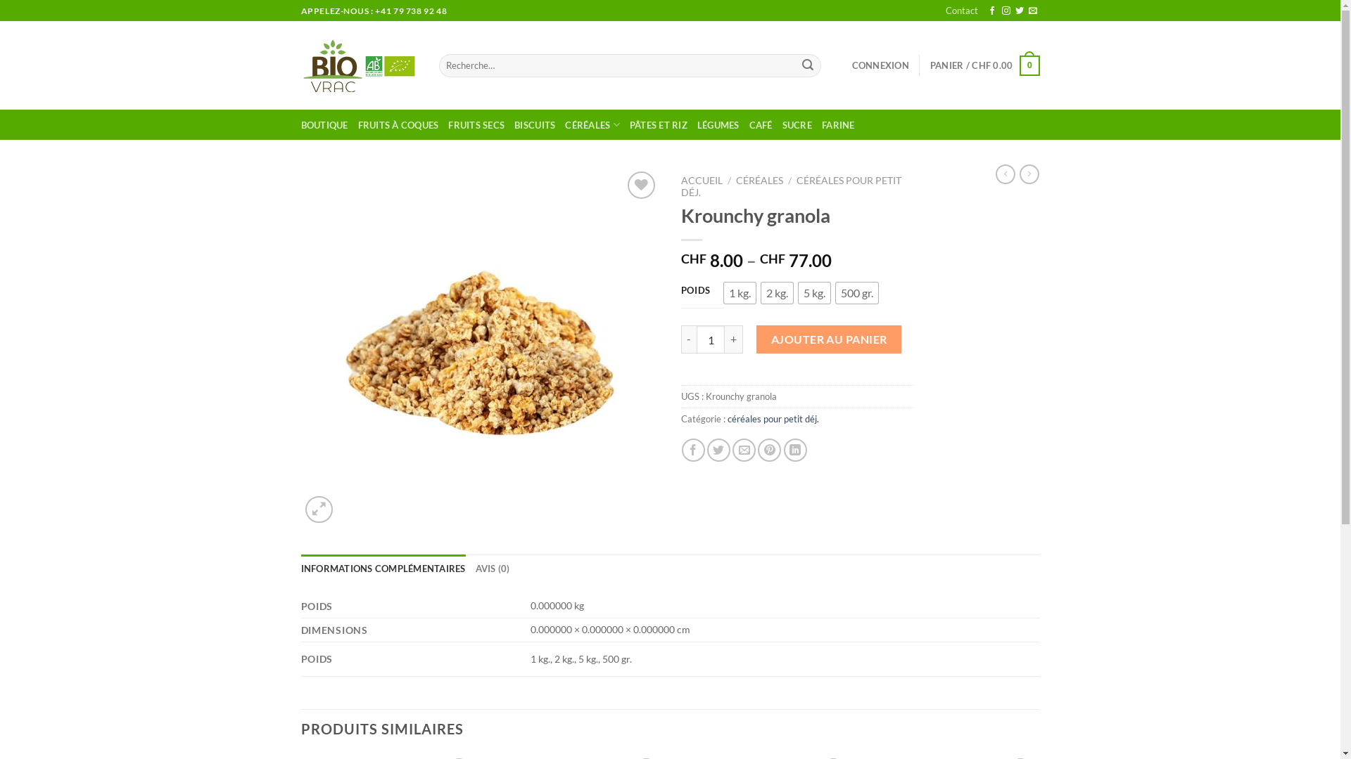  Describe the element at coordinates (797, 125) in the screenshot. I see `SUCRE` at that location.